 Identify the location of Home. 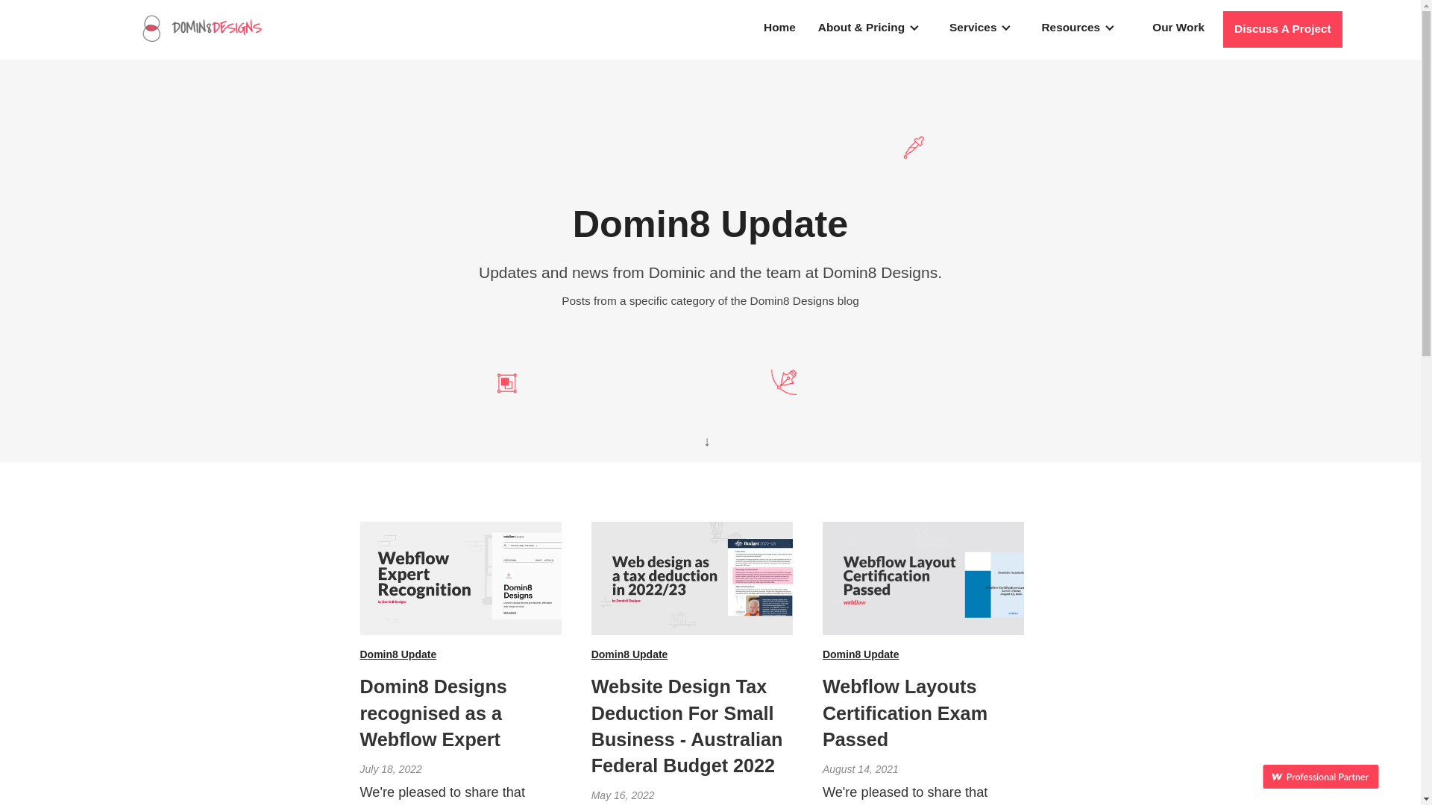
(779, 28).